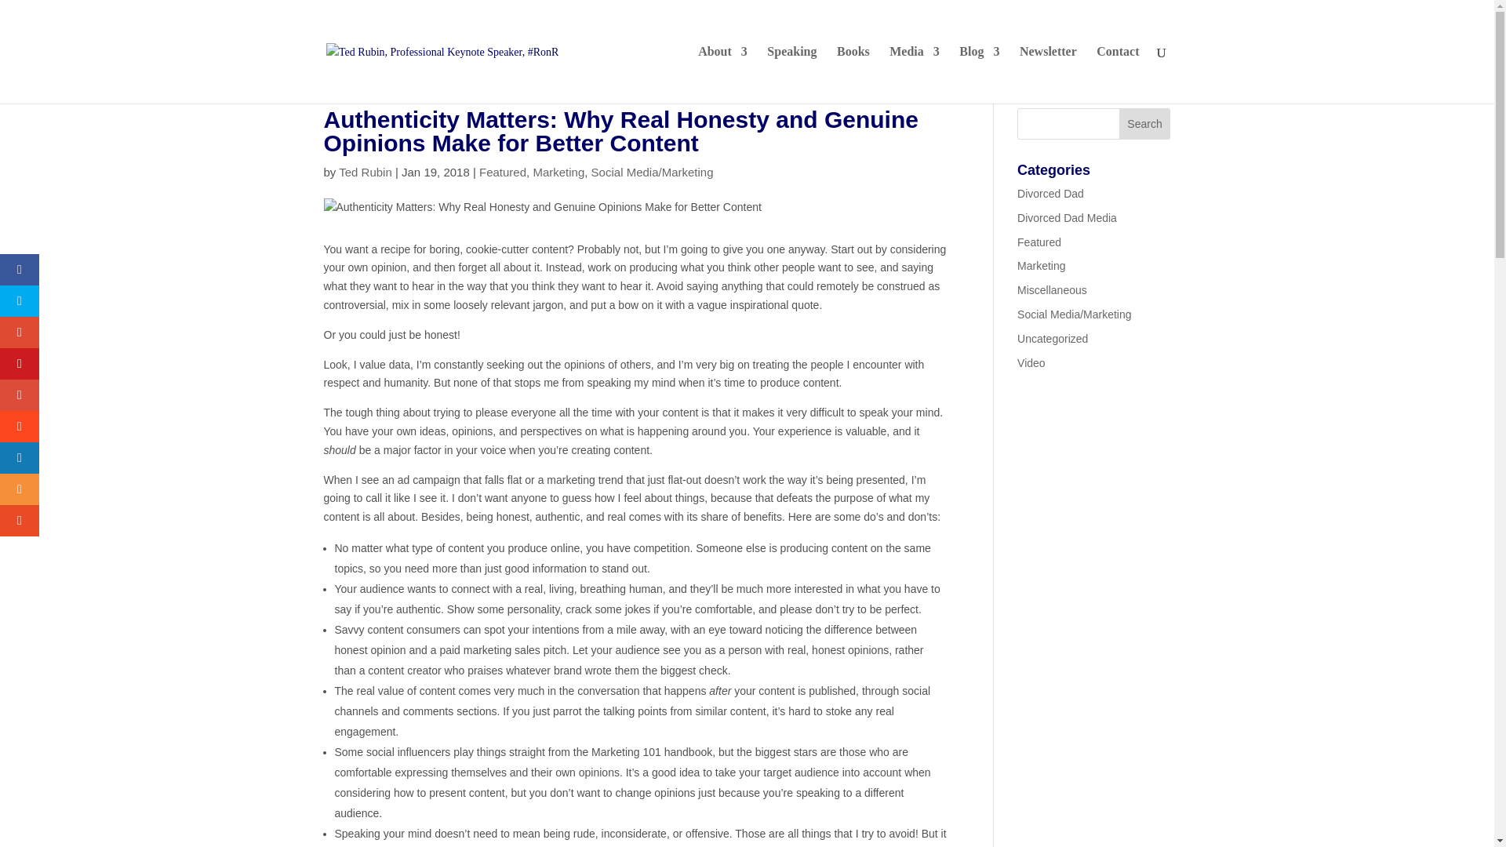 This screenshot has width=1506, height=847. I want to click on Newsletter, so click(1048, 75).